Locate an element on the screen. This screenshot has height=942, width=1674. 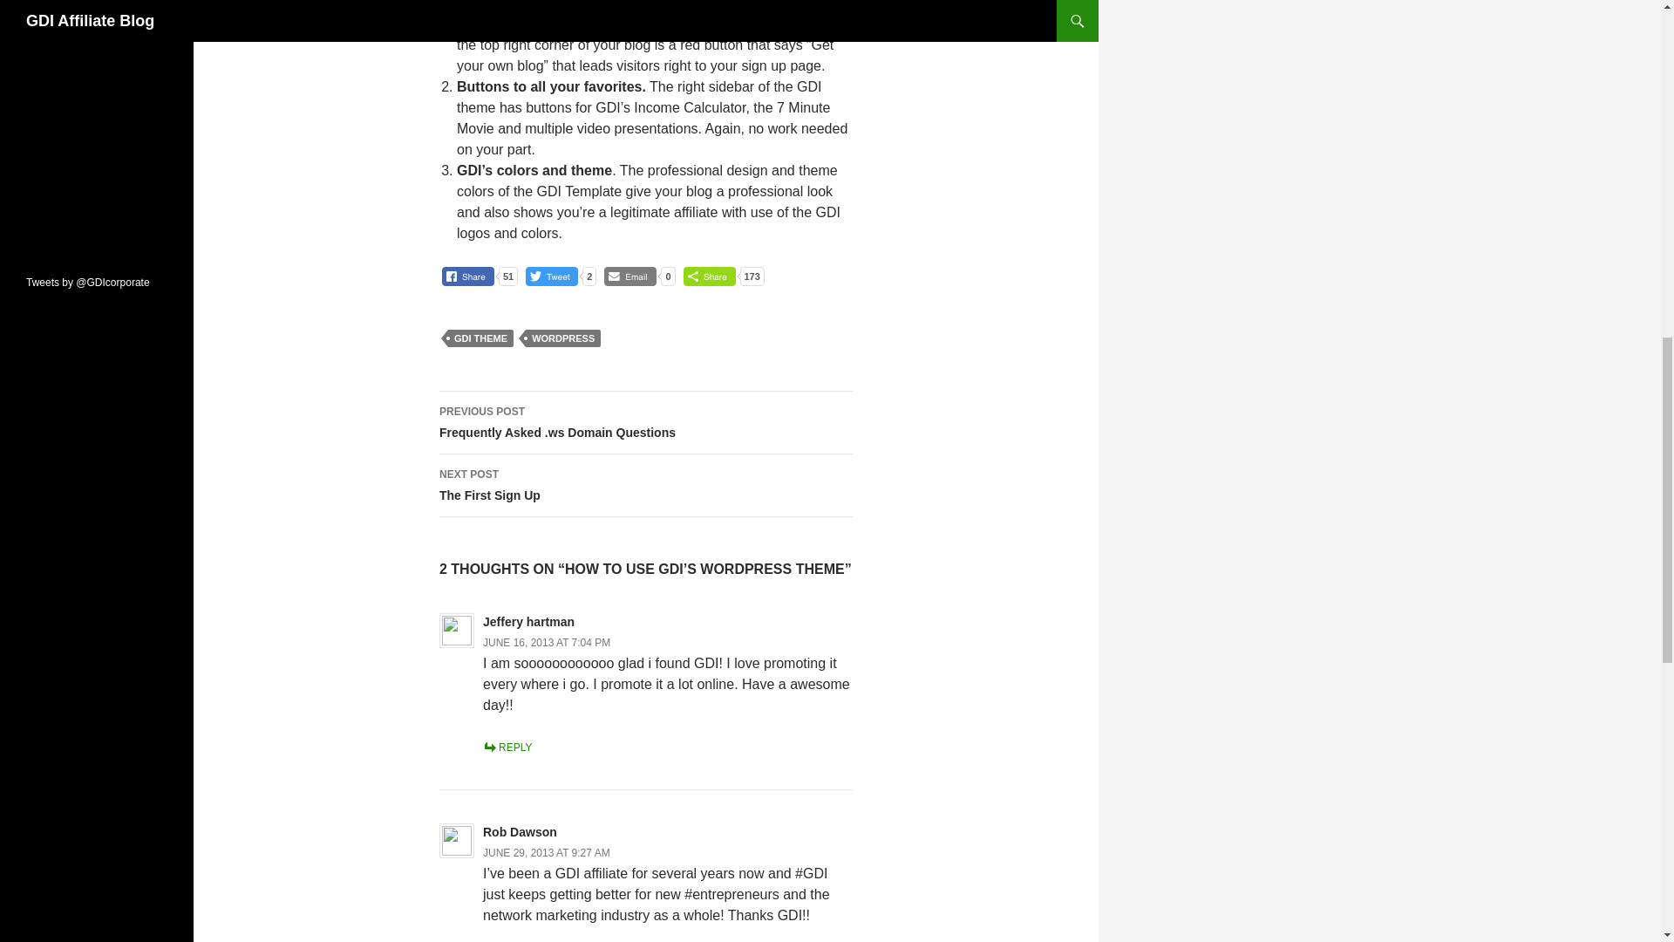
WORDPRESS is located at coordinates (645, 485).